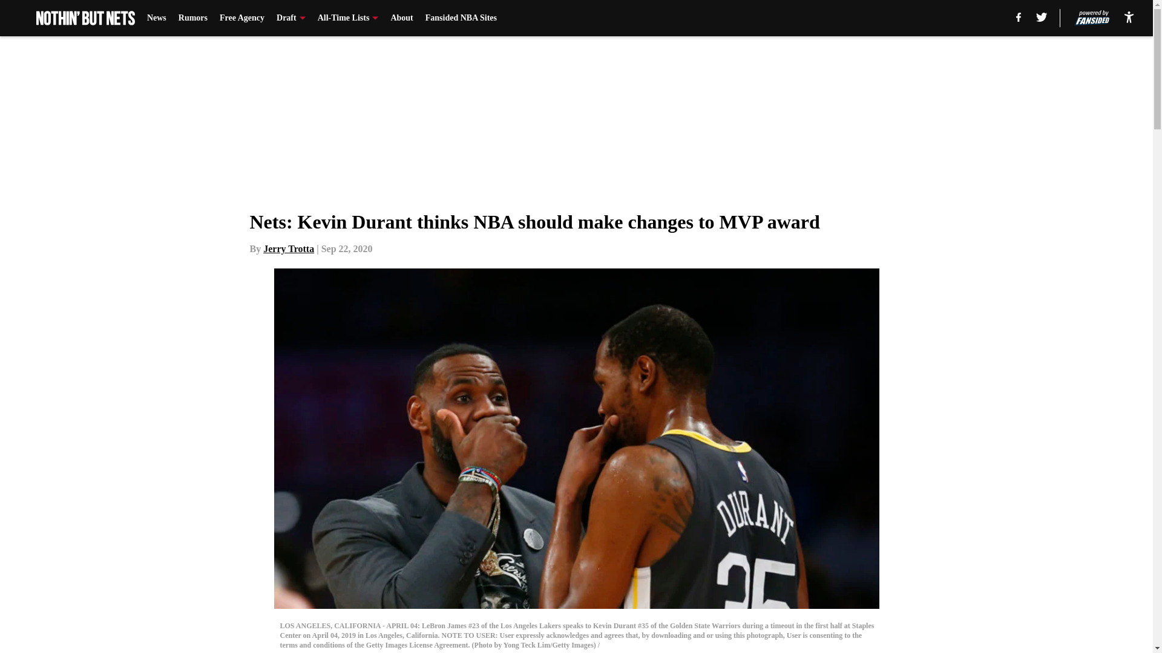 The image size is (1162, 653). Describe the element at coordinates (461, 18) in the screenshot. I see `Fansided NBA Sites` at that location.